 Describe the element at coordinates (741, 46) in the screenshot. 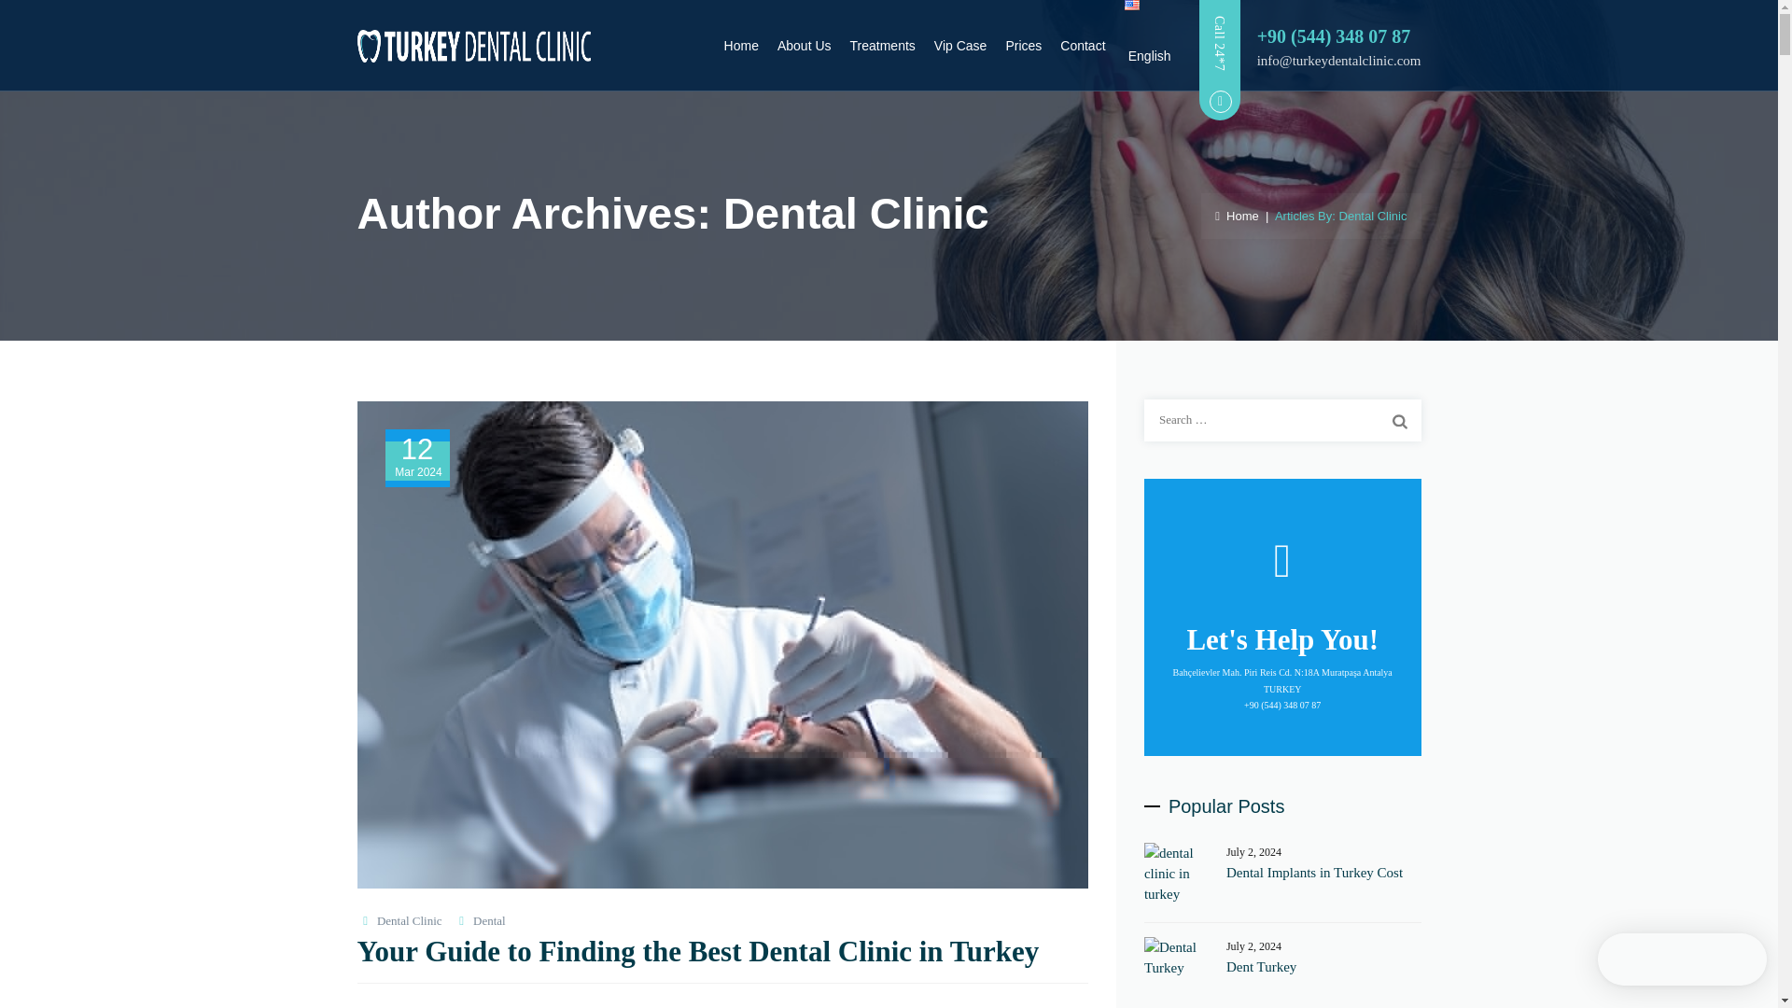

I see `Home` at that location.